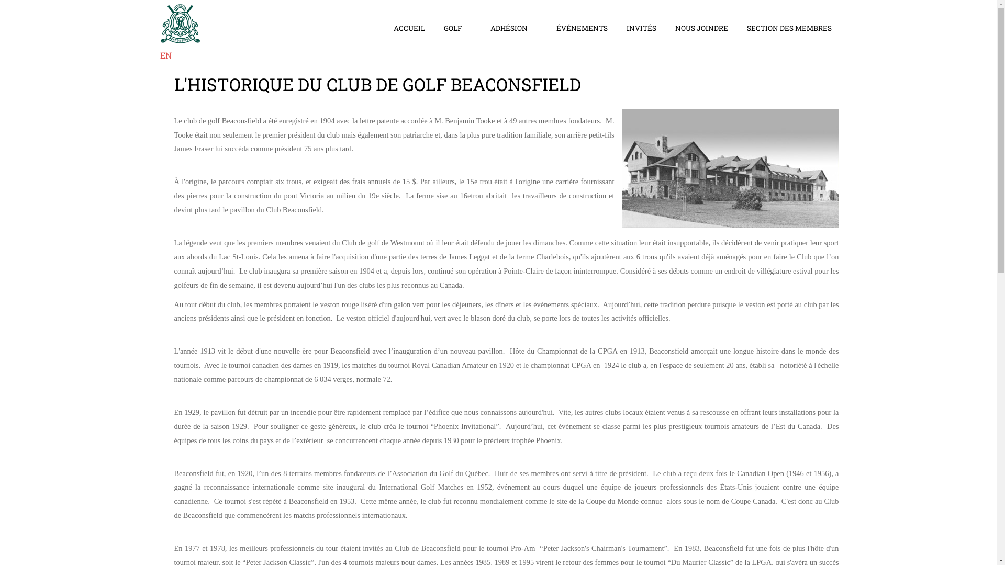 The image size is (1005, 565). Describe the element at coordinates (166, 55) in the screenshot. I see `EN` at that location.